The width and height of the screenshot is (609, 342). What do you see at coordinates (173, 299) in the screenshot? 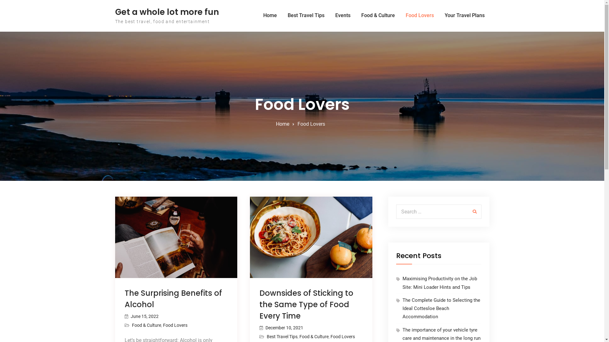
I see `The Surprising Benefits of Alcohol` at bounding box center [173, 299].